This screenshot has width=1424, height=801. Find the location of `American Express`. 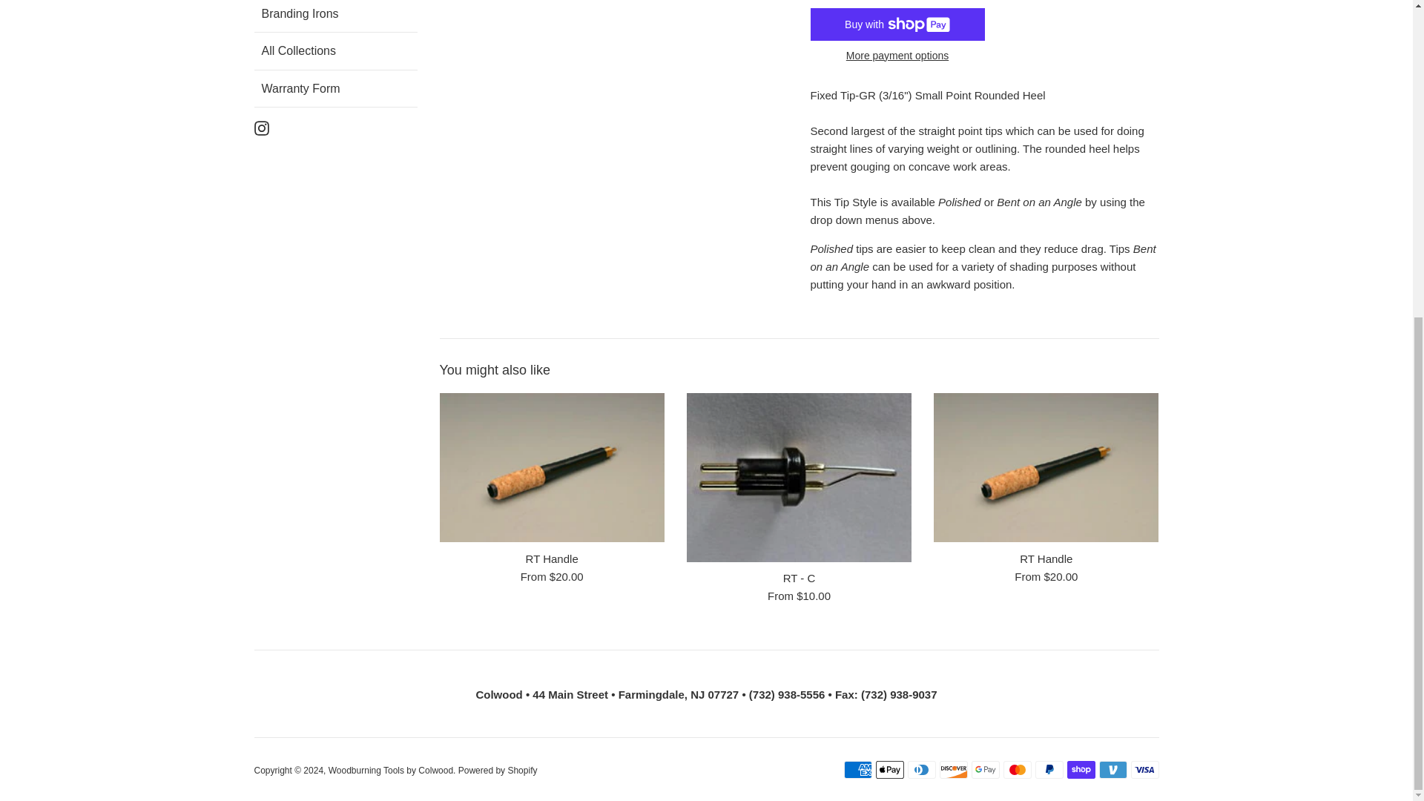

American Express is located at coordinates (857, 770).